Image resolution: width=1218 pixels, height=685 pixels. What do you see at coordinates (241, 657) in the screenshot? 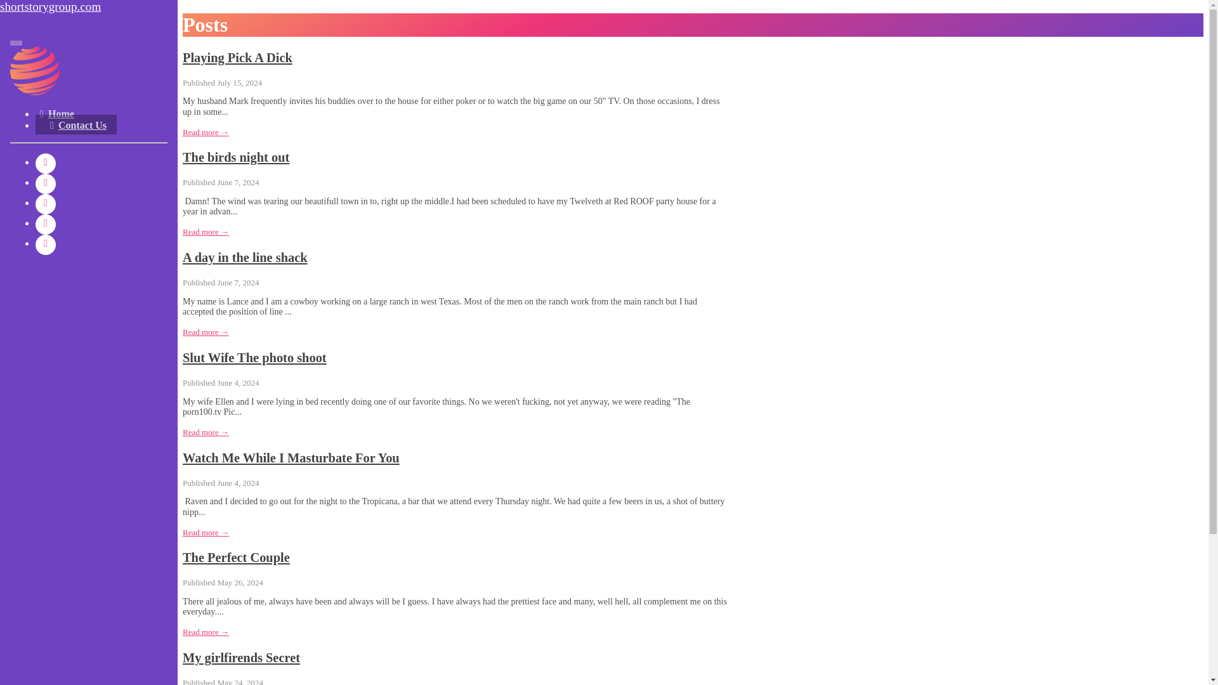
I see `My girlfirends Secret` at bounding box center [241, 657].